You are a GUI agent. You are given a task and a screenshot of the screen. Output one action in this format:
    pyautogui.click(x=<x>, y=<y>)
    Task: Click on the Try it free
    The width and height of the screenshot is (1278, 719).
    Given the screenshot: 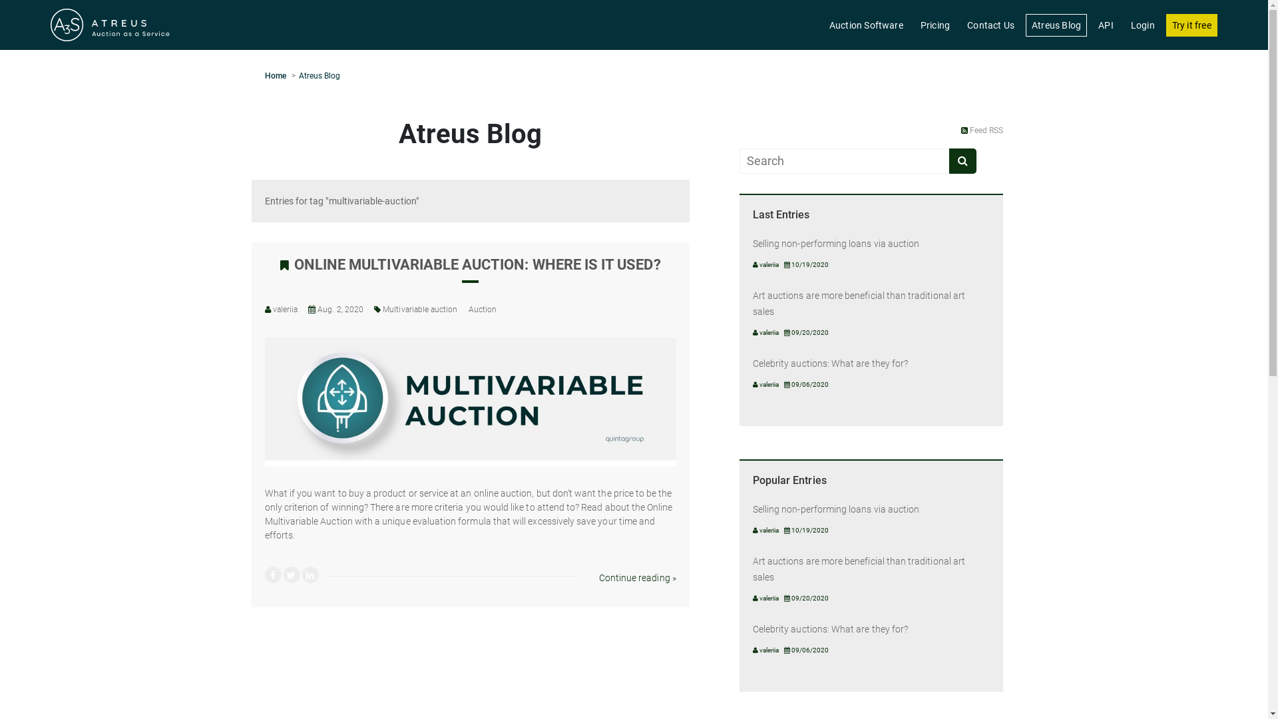 What is the action you would take?
    pyautogui.click(x=1191, y=25)
    